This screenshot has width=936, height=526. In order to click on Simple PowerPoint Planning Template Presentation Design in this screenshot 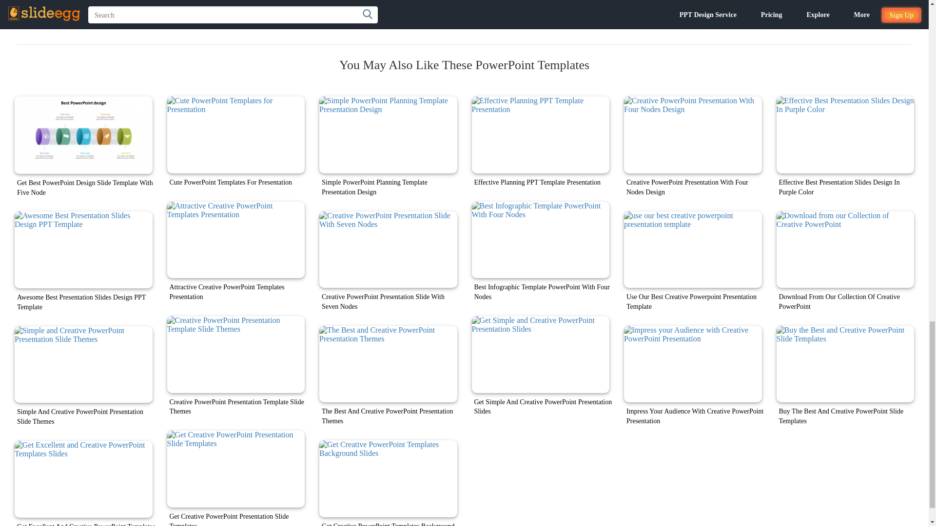, I will do `click(388, 134)`.